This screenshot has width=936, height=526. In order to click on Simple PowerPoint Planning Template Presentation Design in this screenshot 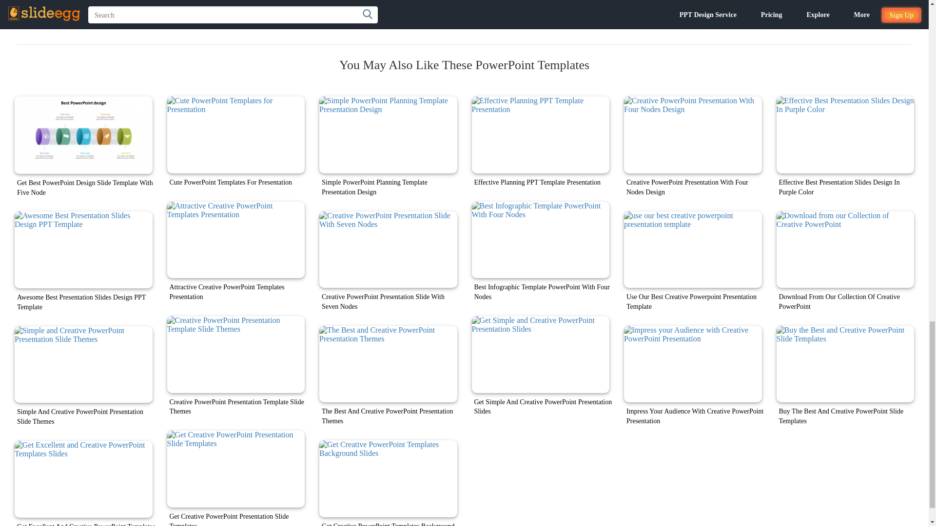, I will do `click(388, 134)`.